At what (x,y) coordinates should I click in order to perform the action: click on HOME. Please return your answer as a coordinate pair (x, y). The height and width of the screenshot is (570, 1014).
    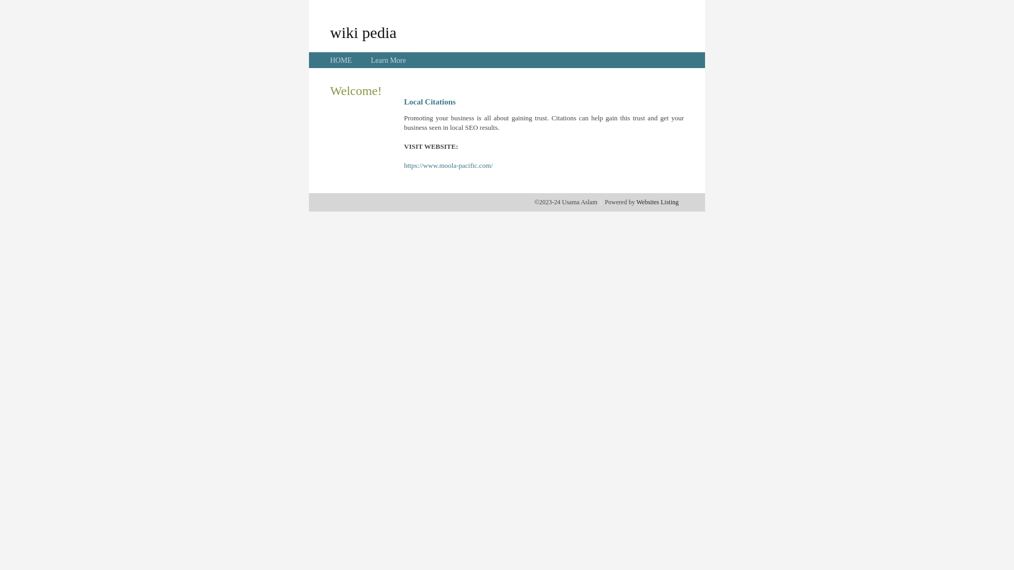
    Looking at the image, I should click on (341, 60).